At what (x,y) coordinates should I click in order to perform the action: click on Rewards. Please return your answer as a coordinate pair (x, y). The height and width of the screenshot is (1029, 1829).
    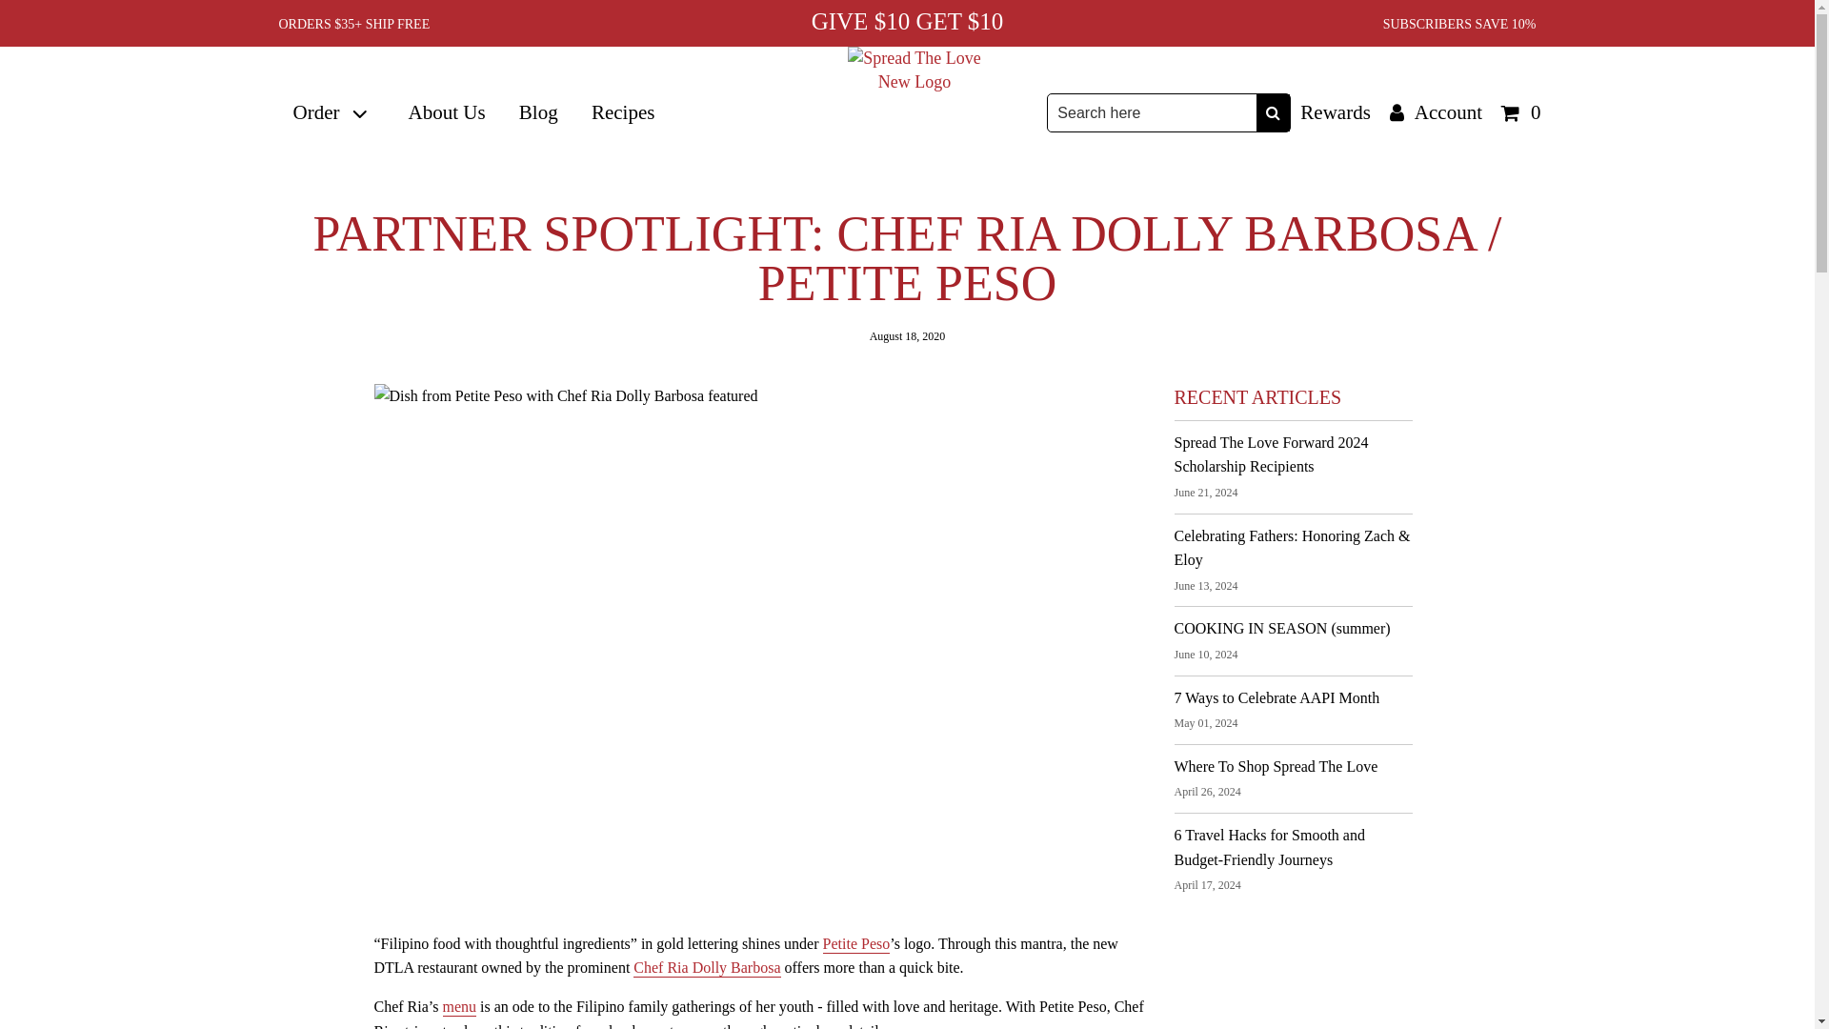
    Looking at the image, I should click on (1335, 112).